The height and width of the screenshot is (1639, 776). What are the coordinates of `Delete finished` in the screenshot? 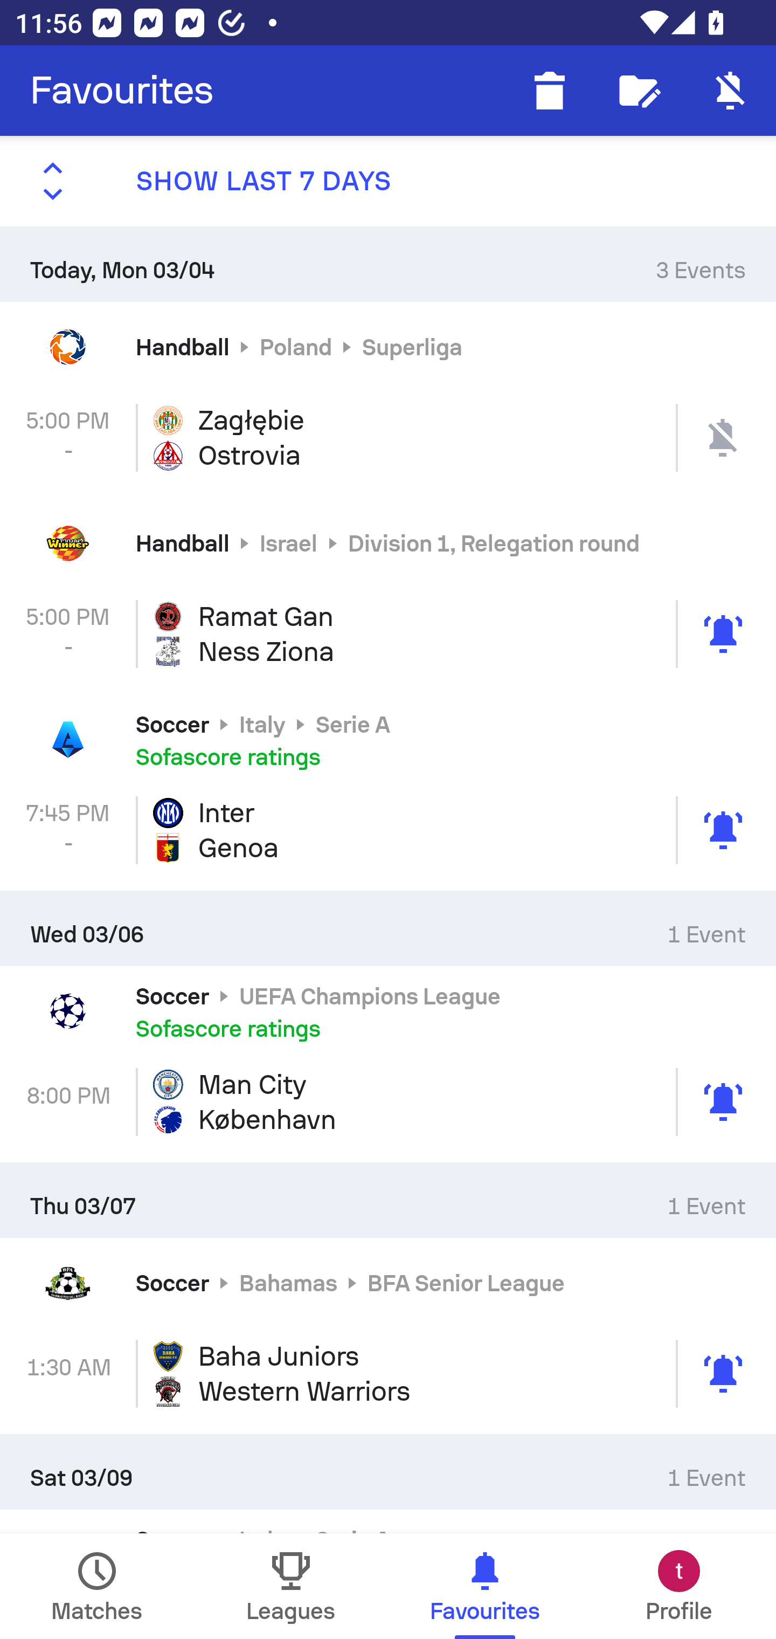 It's located at (550, 91).